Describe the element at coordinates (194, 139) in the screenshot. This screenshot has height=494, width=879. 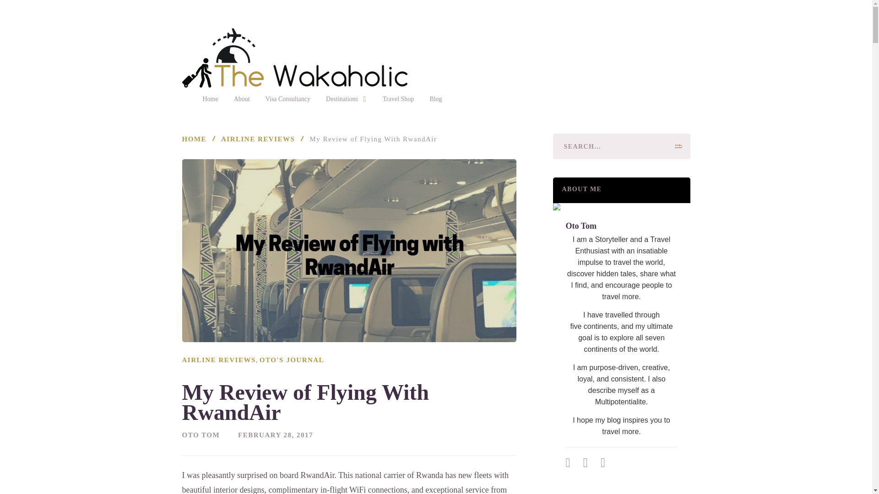
I see `HOME` at that location.